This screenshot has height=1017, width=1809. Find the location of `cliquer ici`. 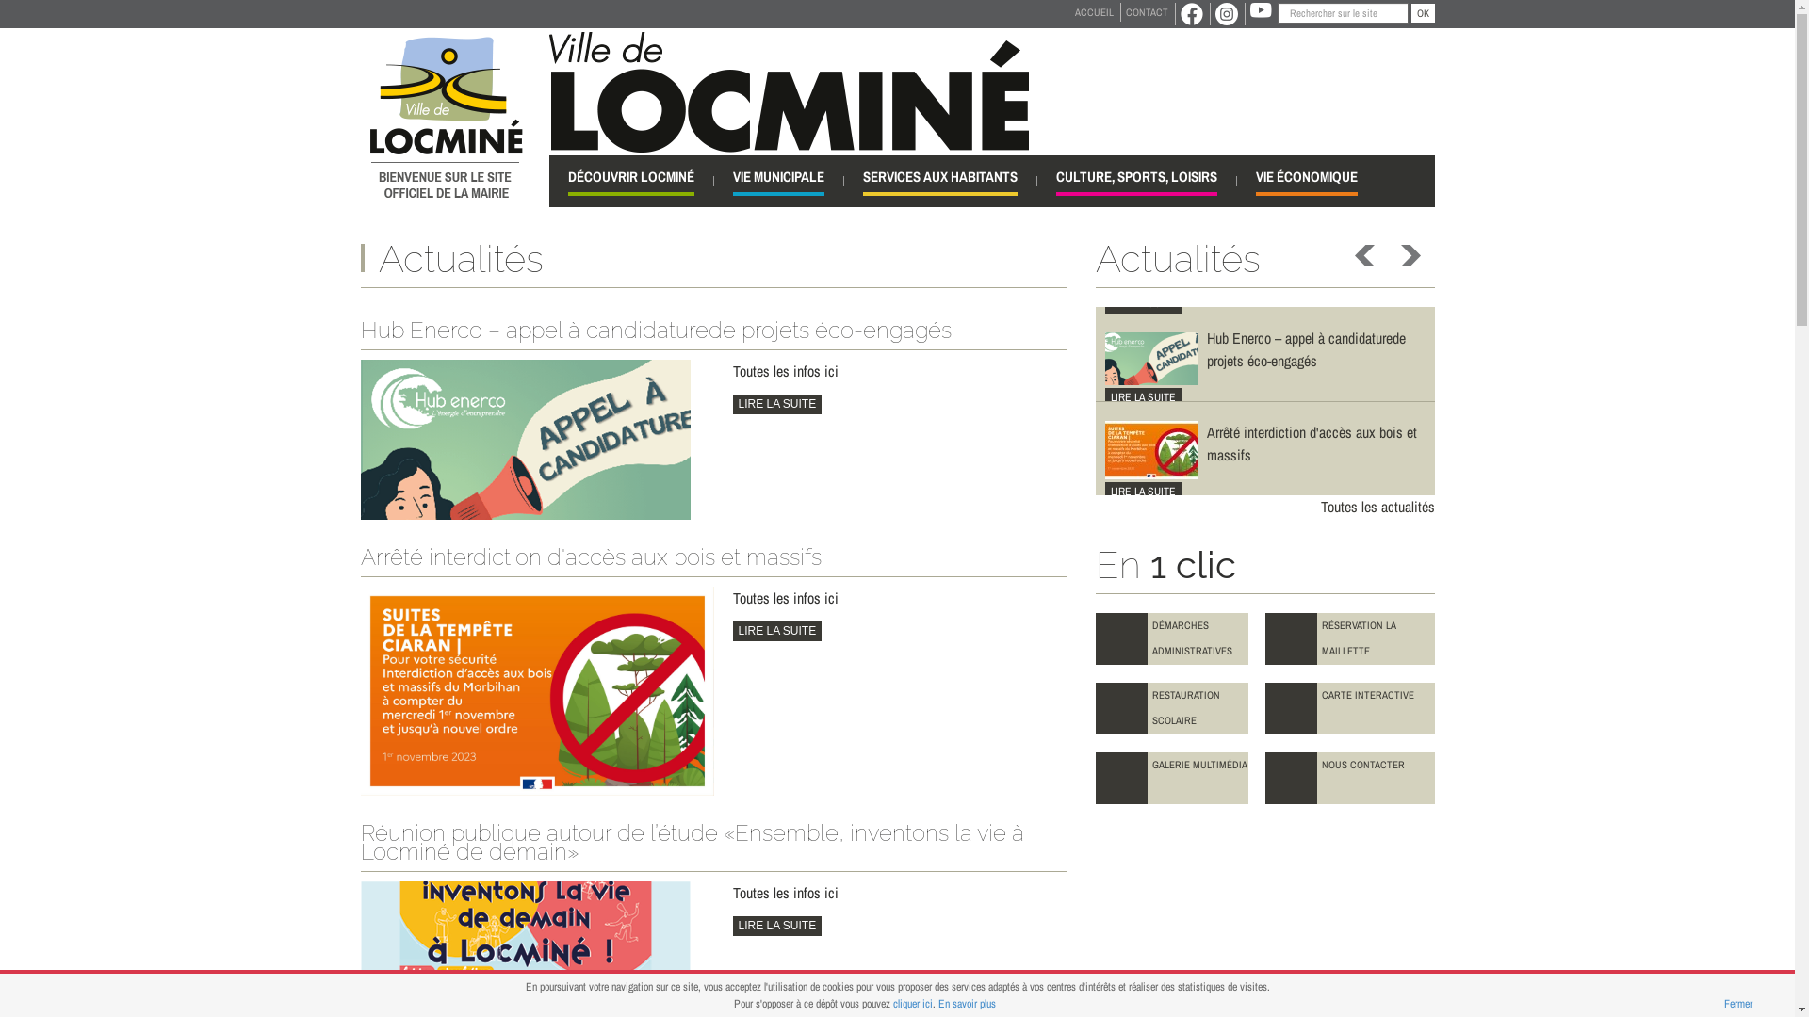

cliquer ici is located at coordinates (913, 1004).